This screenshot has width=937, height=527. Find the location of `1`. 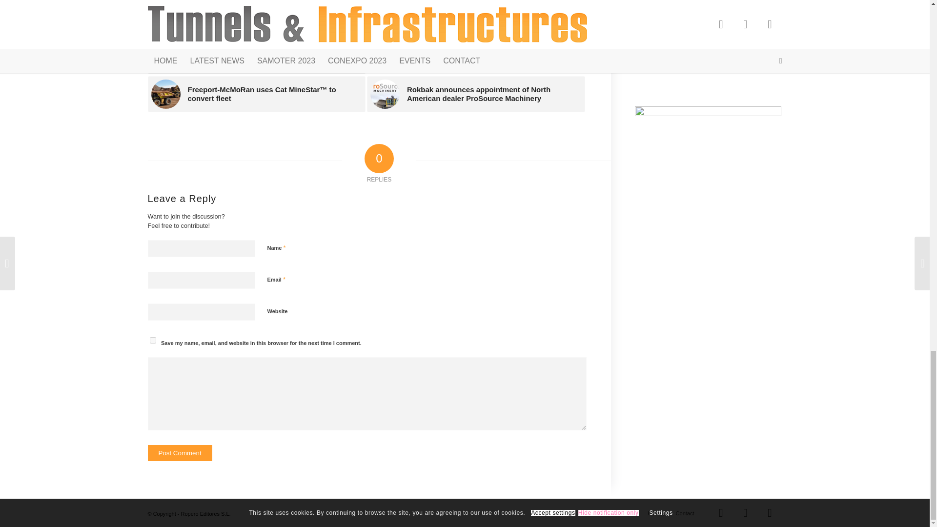

1 is located at coordinates (272, 361).